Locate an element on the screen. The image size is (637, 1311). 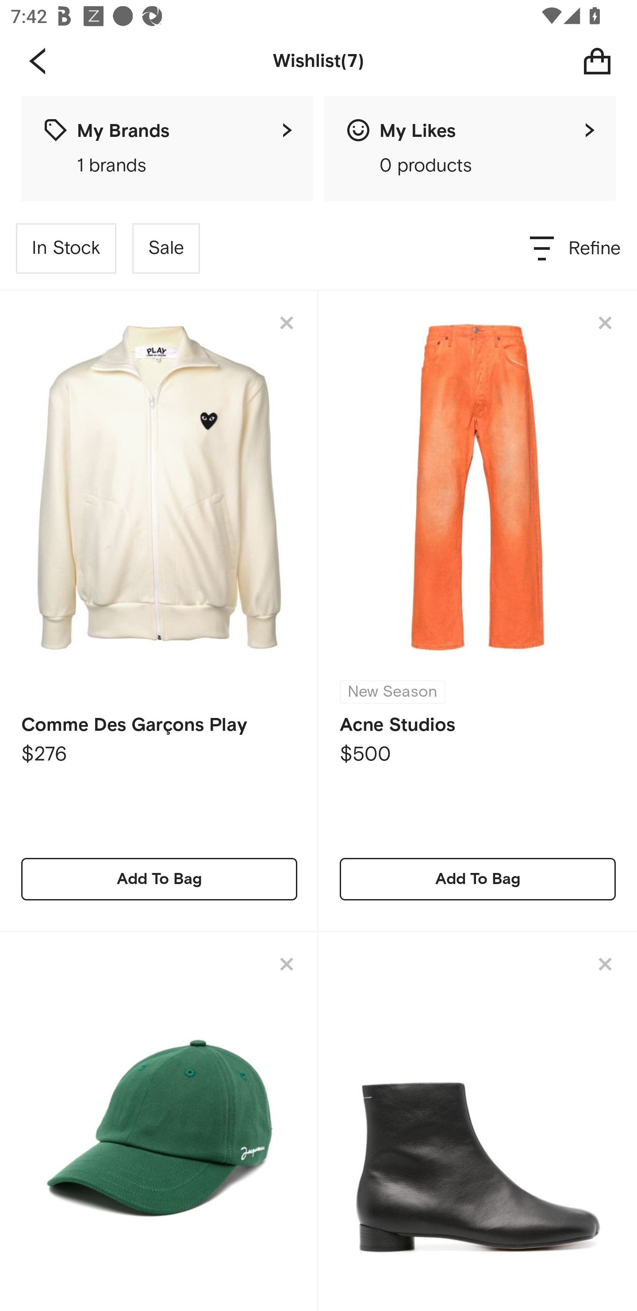
Sale is located at coordinates (166, 248).